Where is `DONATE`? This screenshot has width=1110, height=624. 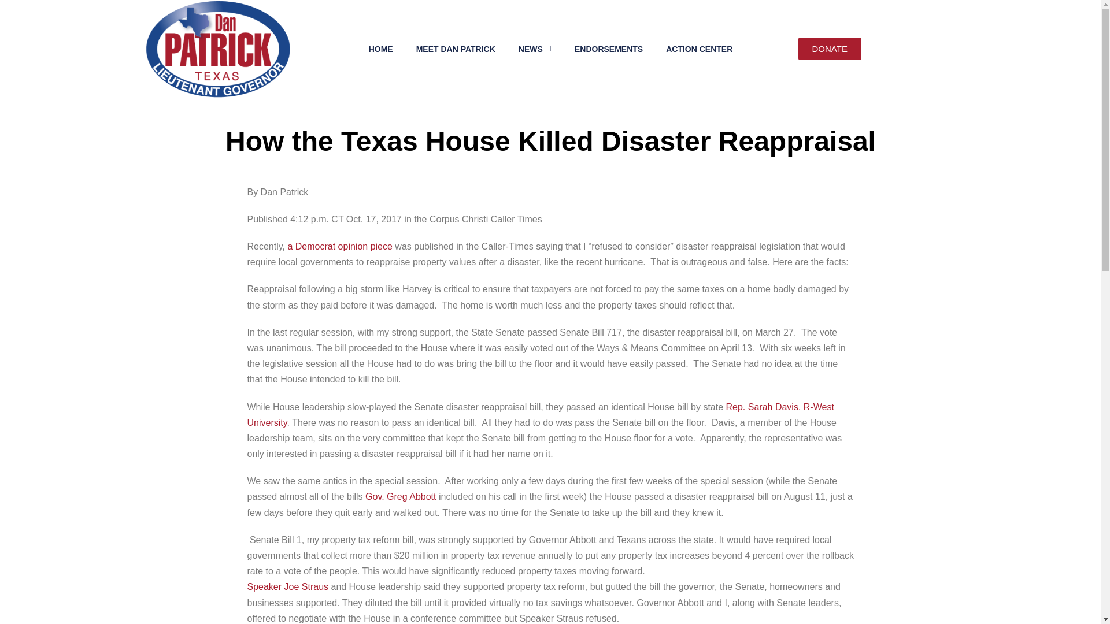 DONATE is located at coordinates (829, 49).